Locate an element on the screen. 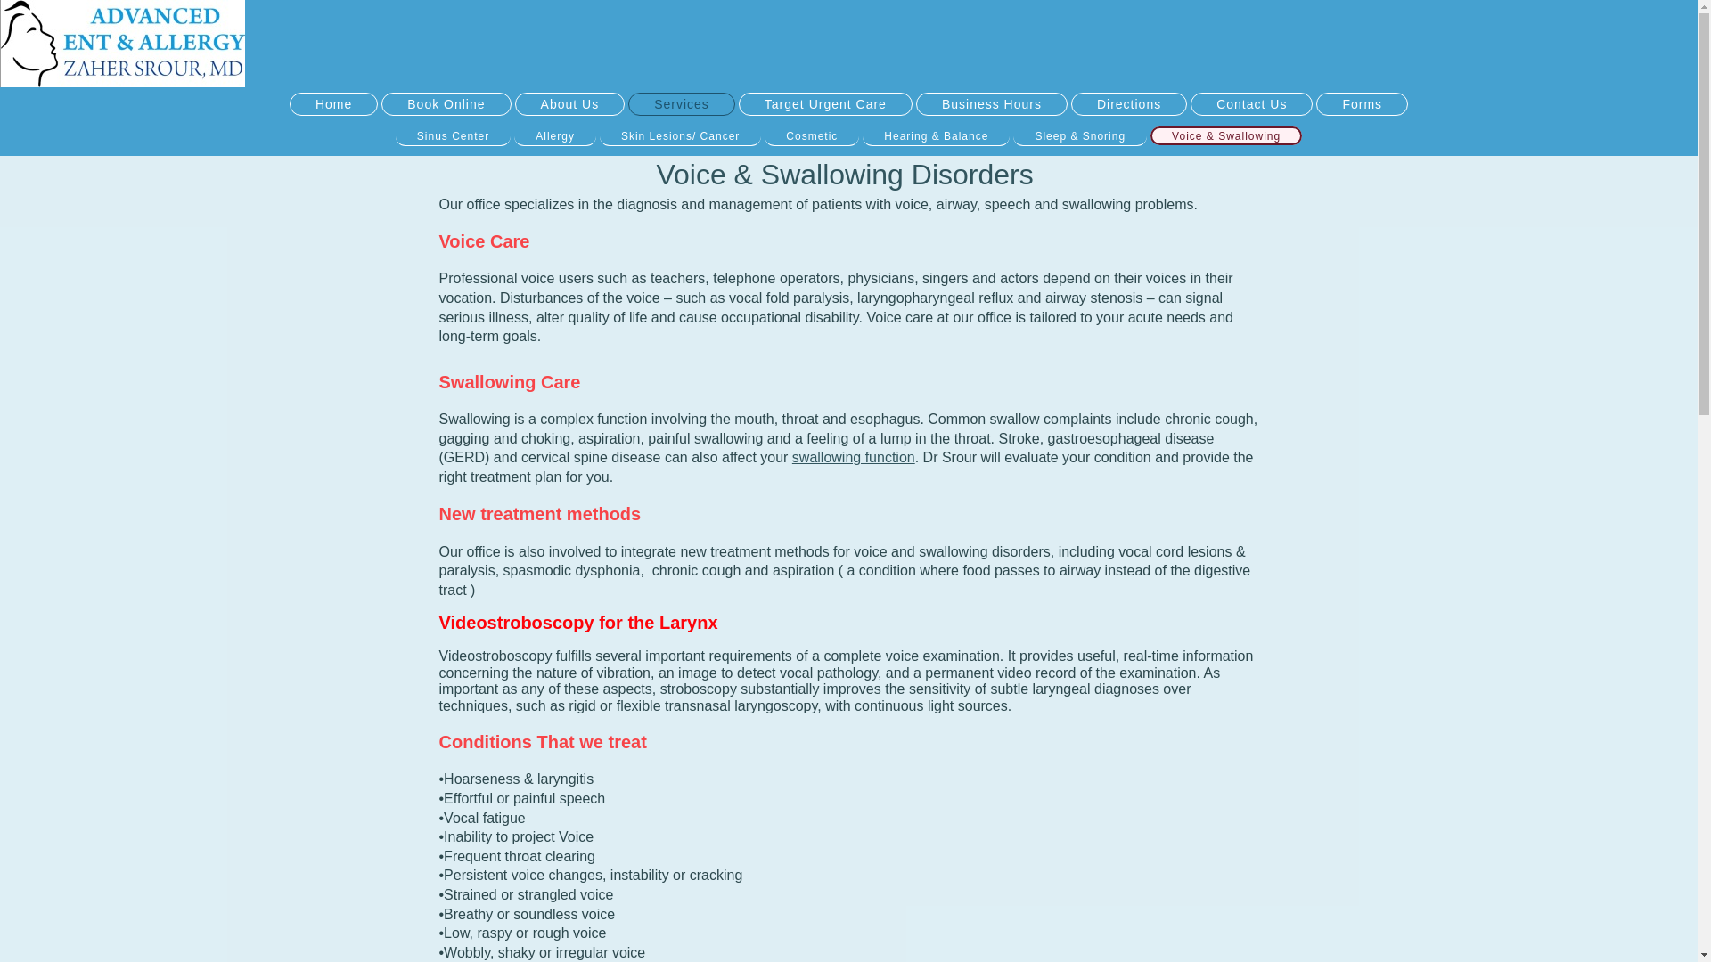 The width and height of the screenshot is (1711, 962). Business Hours is located at coordinates (991, 103).